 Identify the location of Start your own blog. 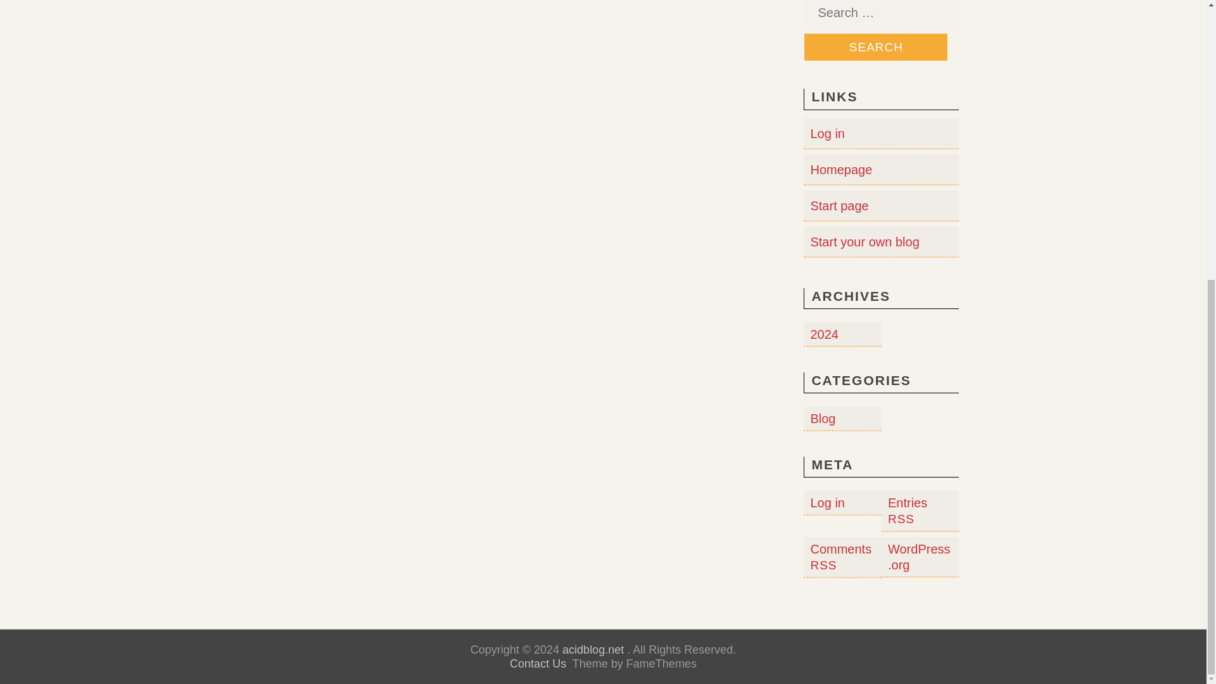
(864, 242).